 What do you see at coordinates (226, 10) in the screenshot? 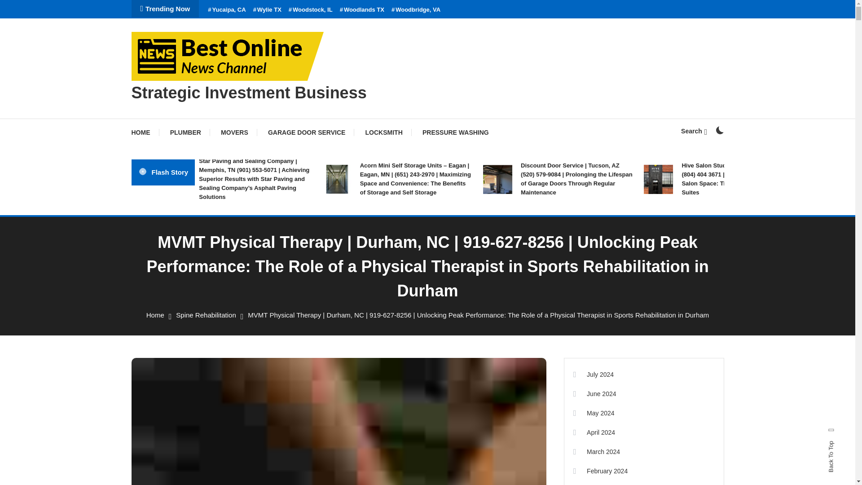
I see `Yucaipa, CA` at bounding box center [226, 10].